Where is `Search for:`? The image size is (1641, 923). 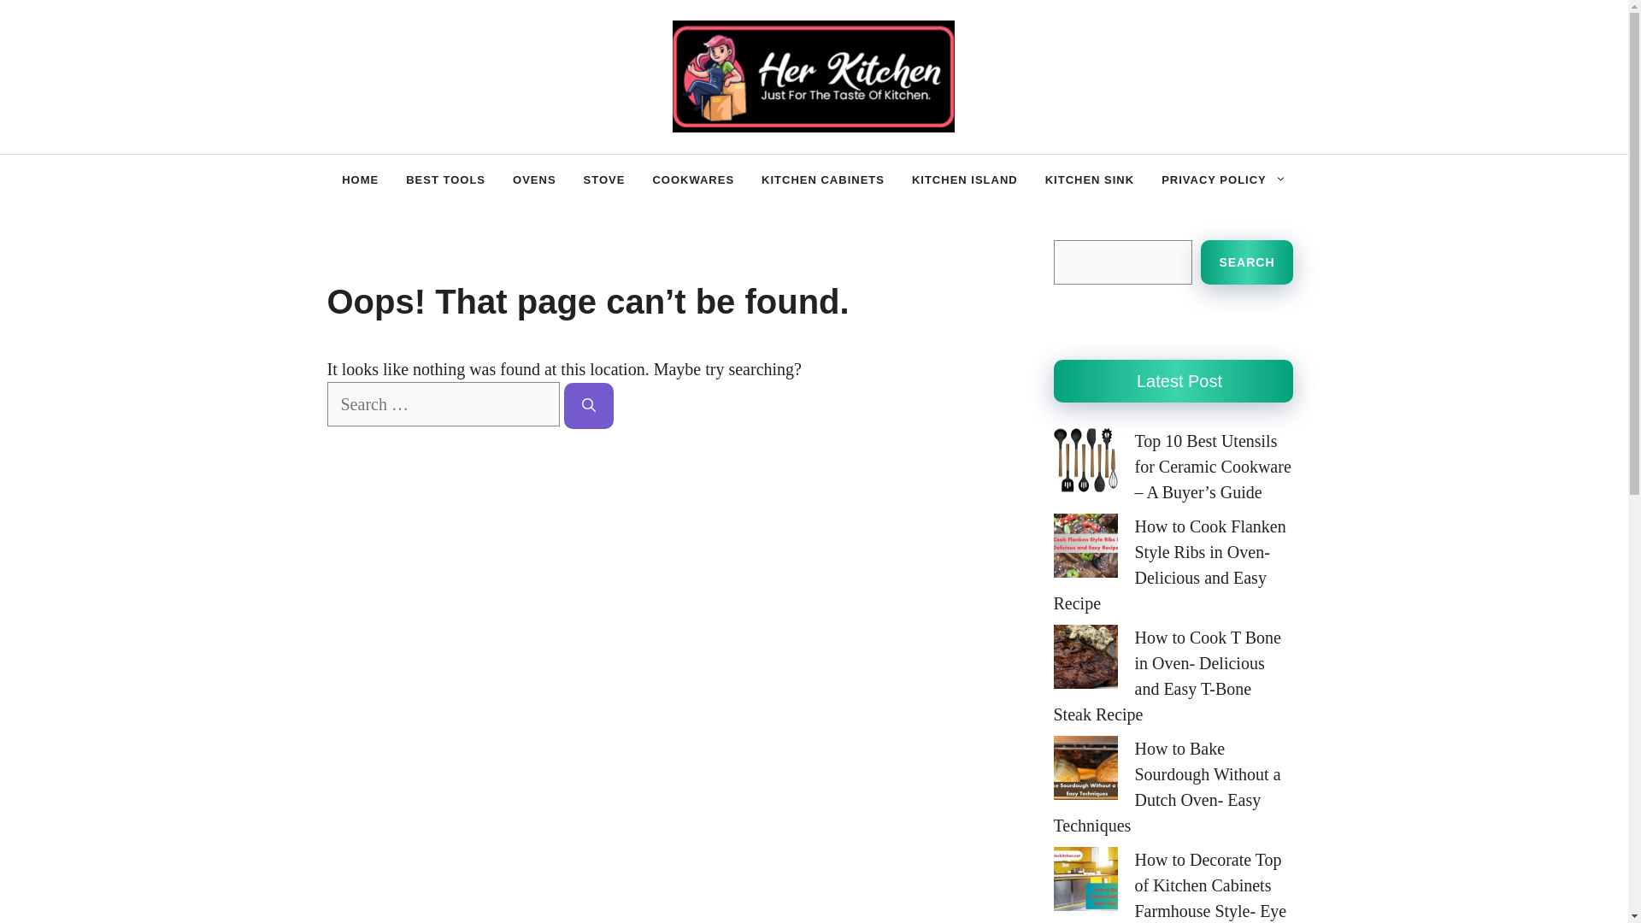
Search for: is located at coordinates (443, 403).